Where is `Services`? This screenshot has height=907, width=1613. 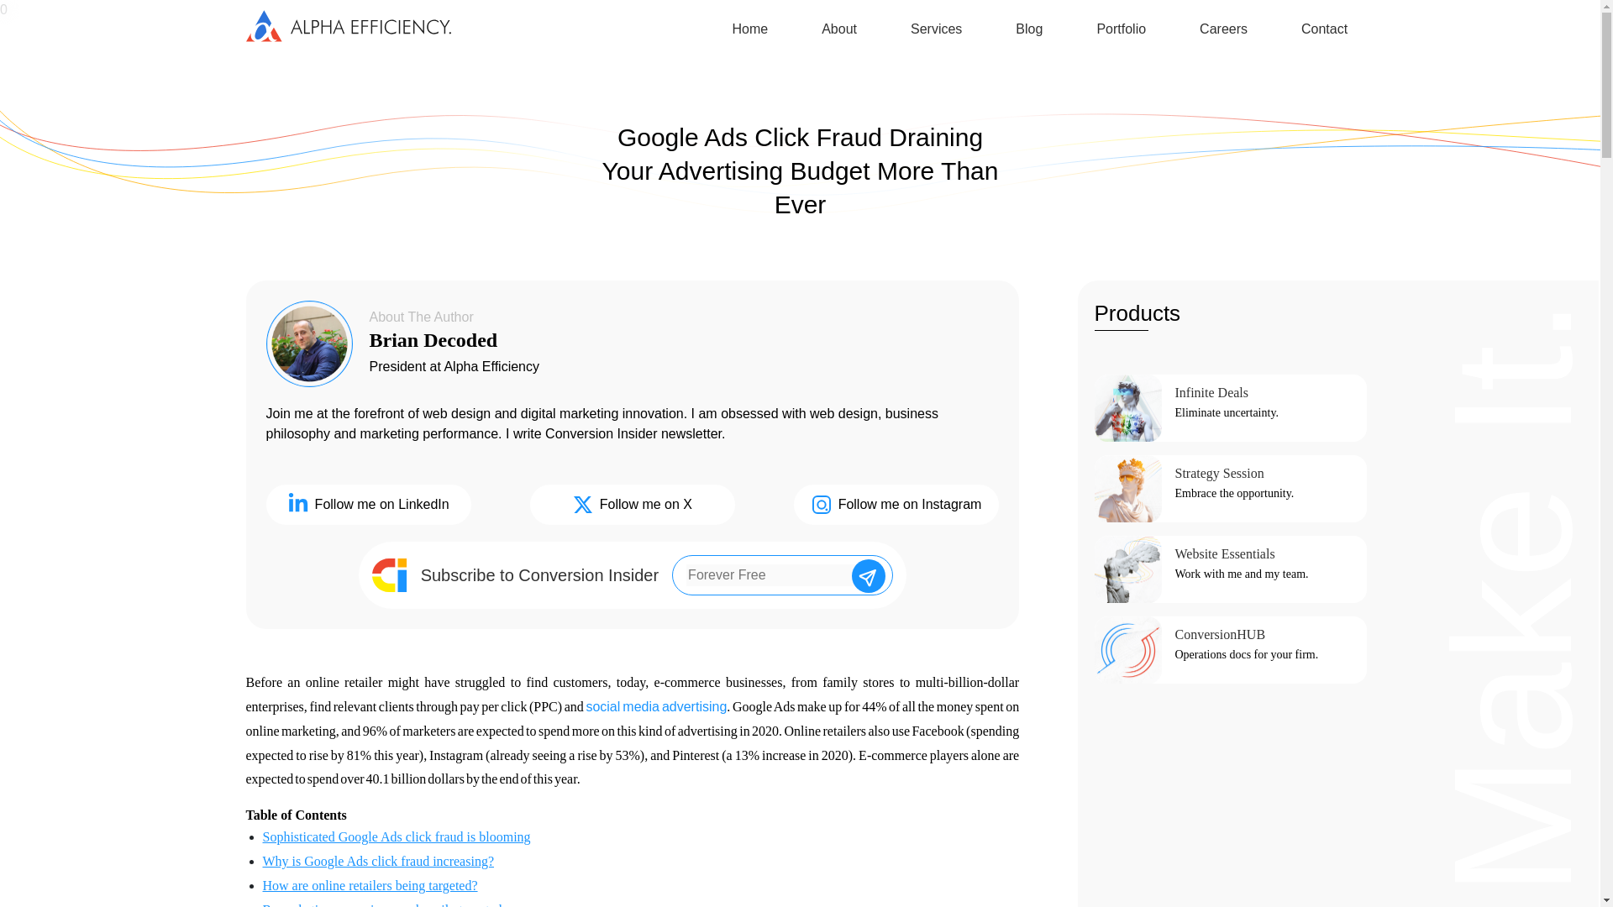 Services is located at coordinates (936, 31).